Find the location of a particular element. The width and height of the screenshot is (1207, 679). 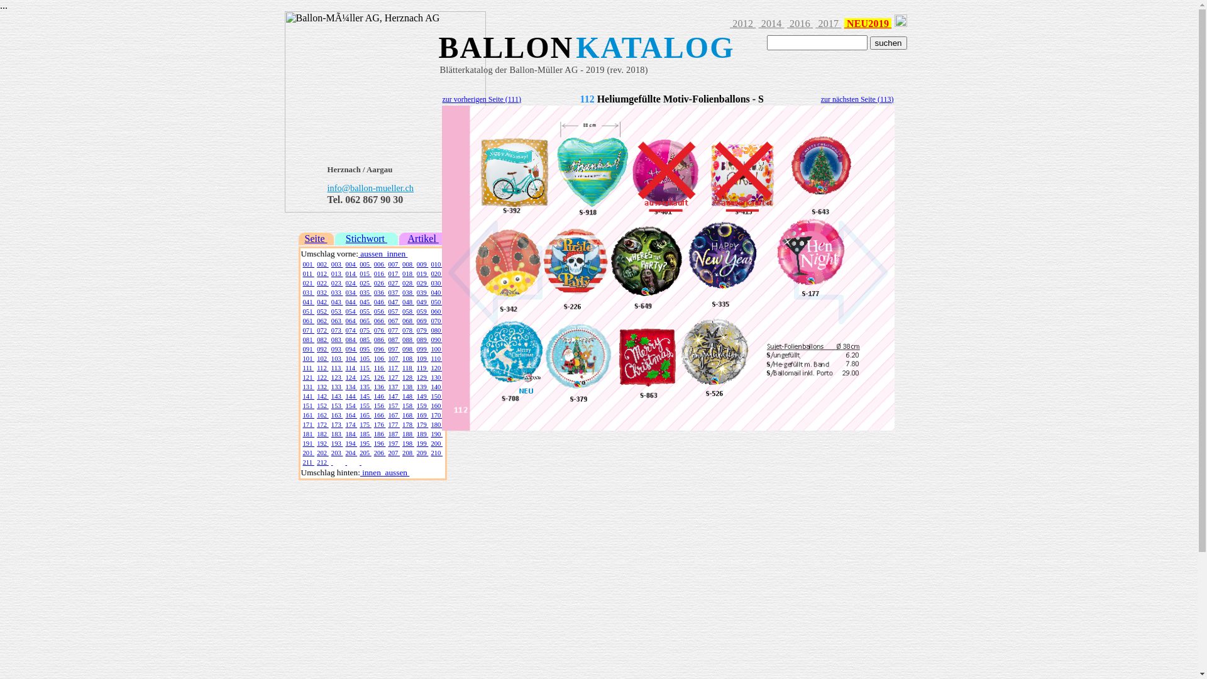

130  is located at coordinates (436, 377).